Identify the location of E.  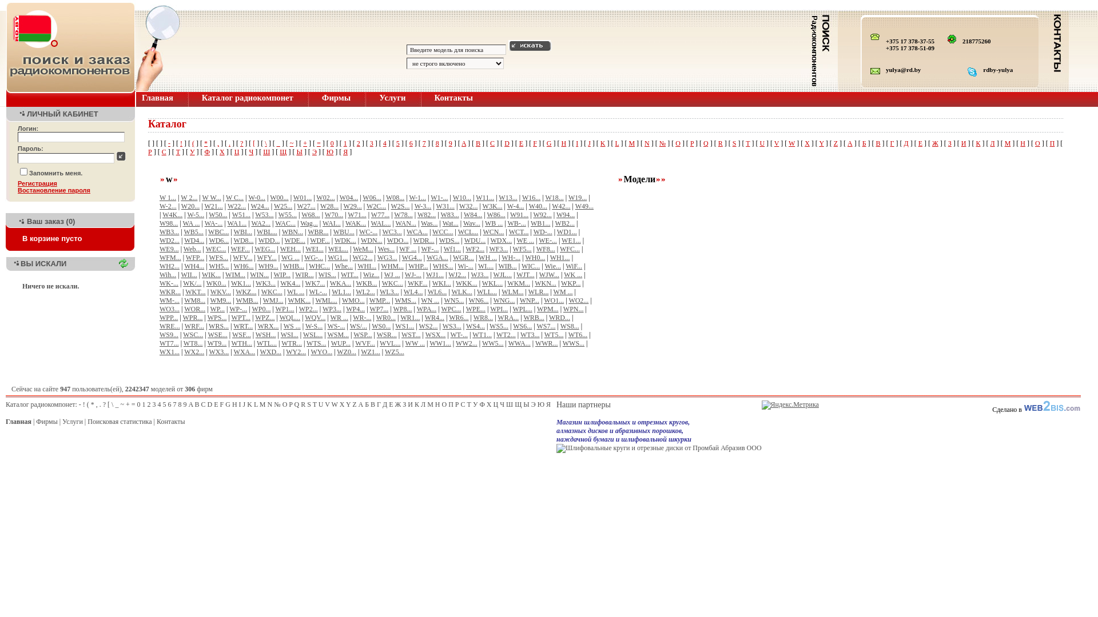
(522, 143).